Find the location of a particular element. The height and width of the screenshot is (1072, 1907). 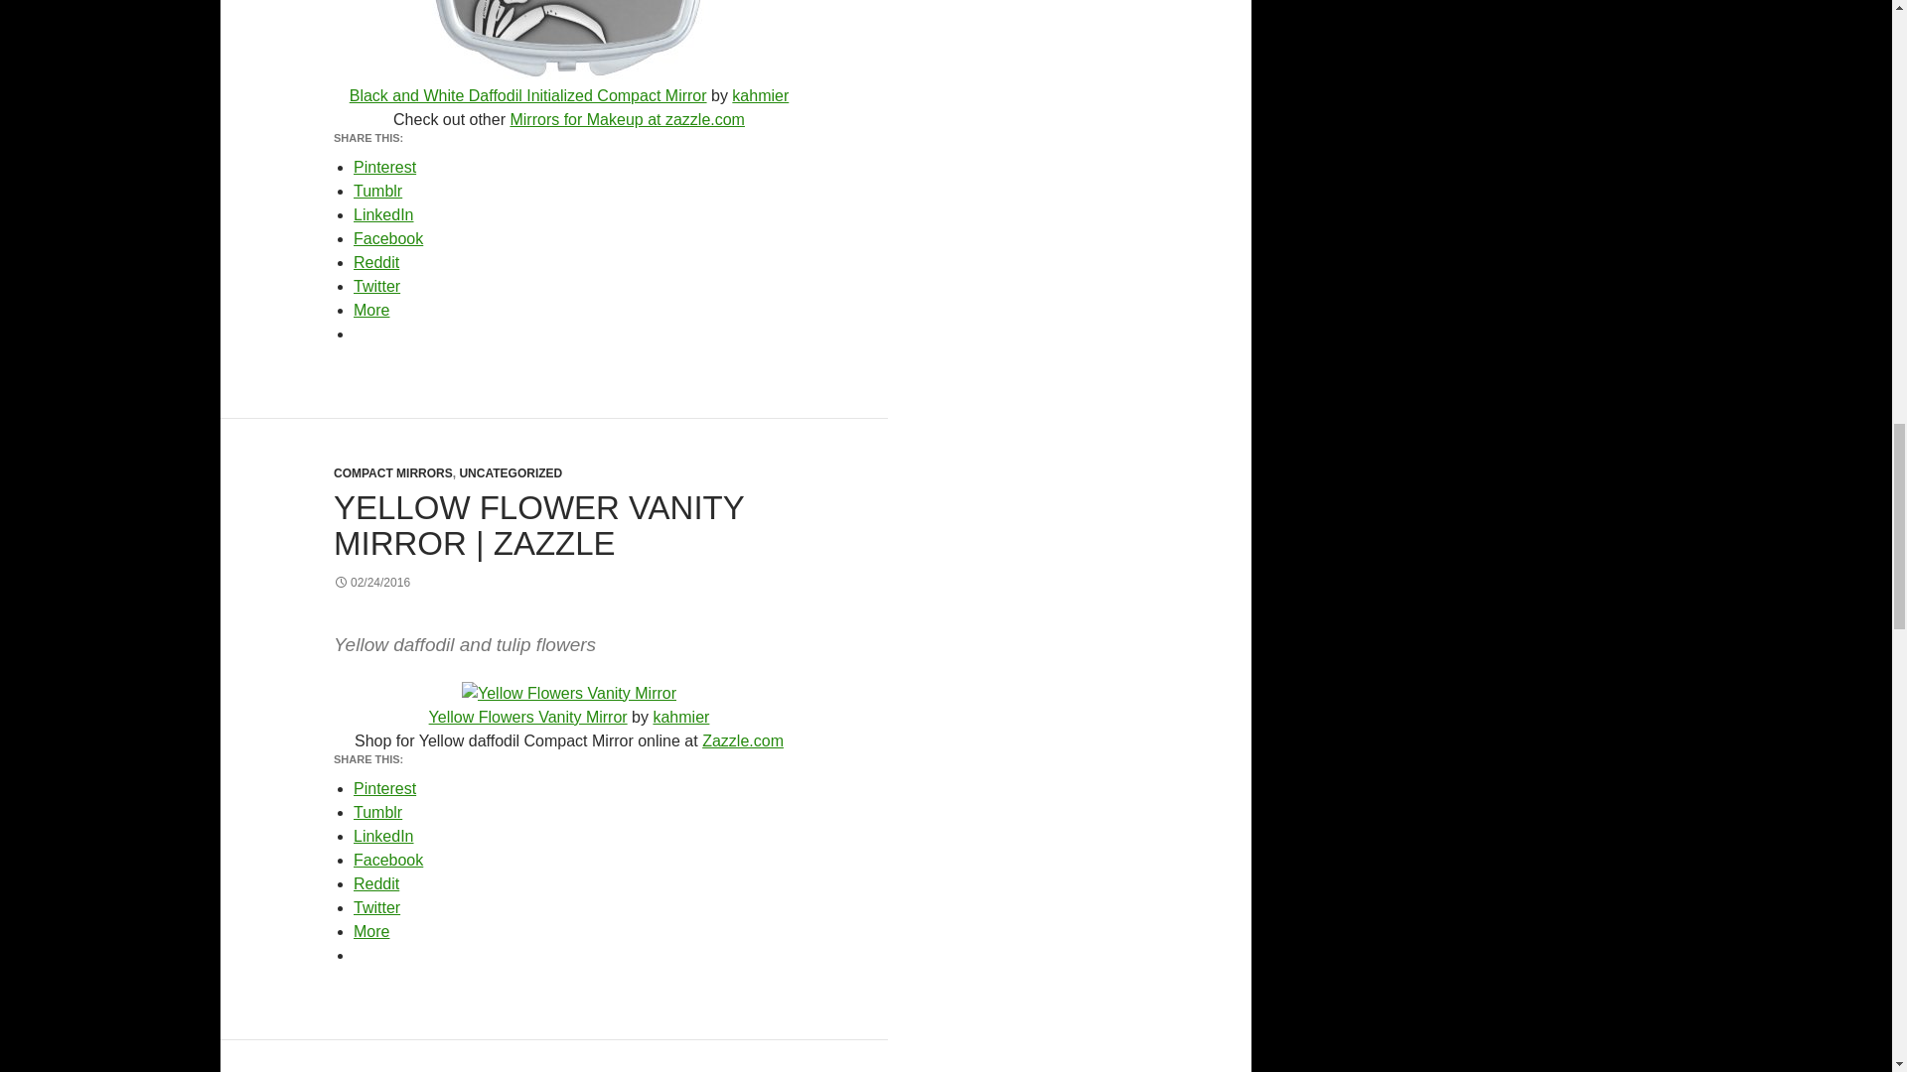

Mirrors for Makeup at zazzle.com is located at coordinates (627, 119).